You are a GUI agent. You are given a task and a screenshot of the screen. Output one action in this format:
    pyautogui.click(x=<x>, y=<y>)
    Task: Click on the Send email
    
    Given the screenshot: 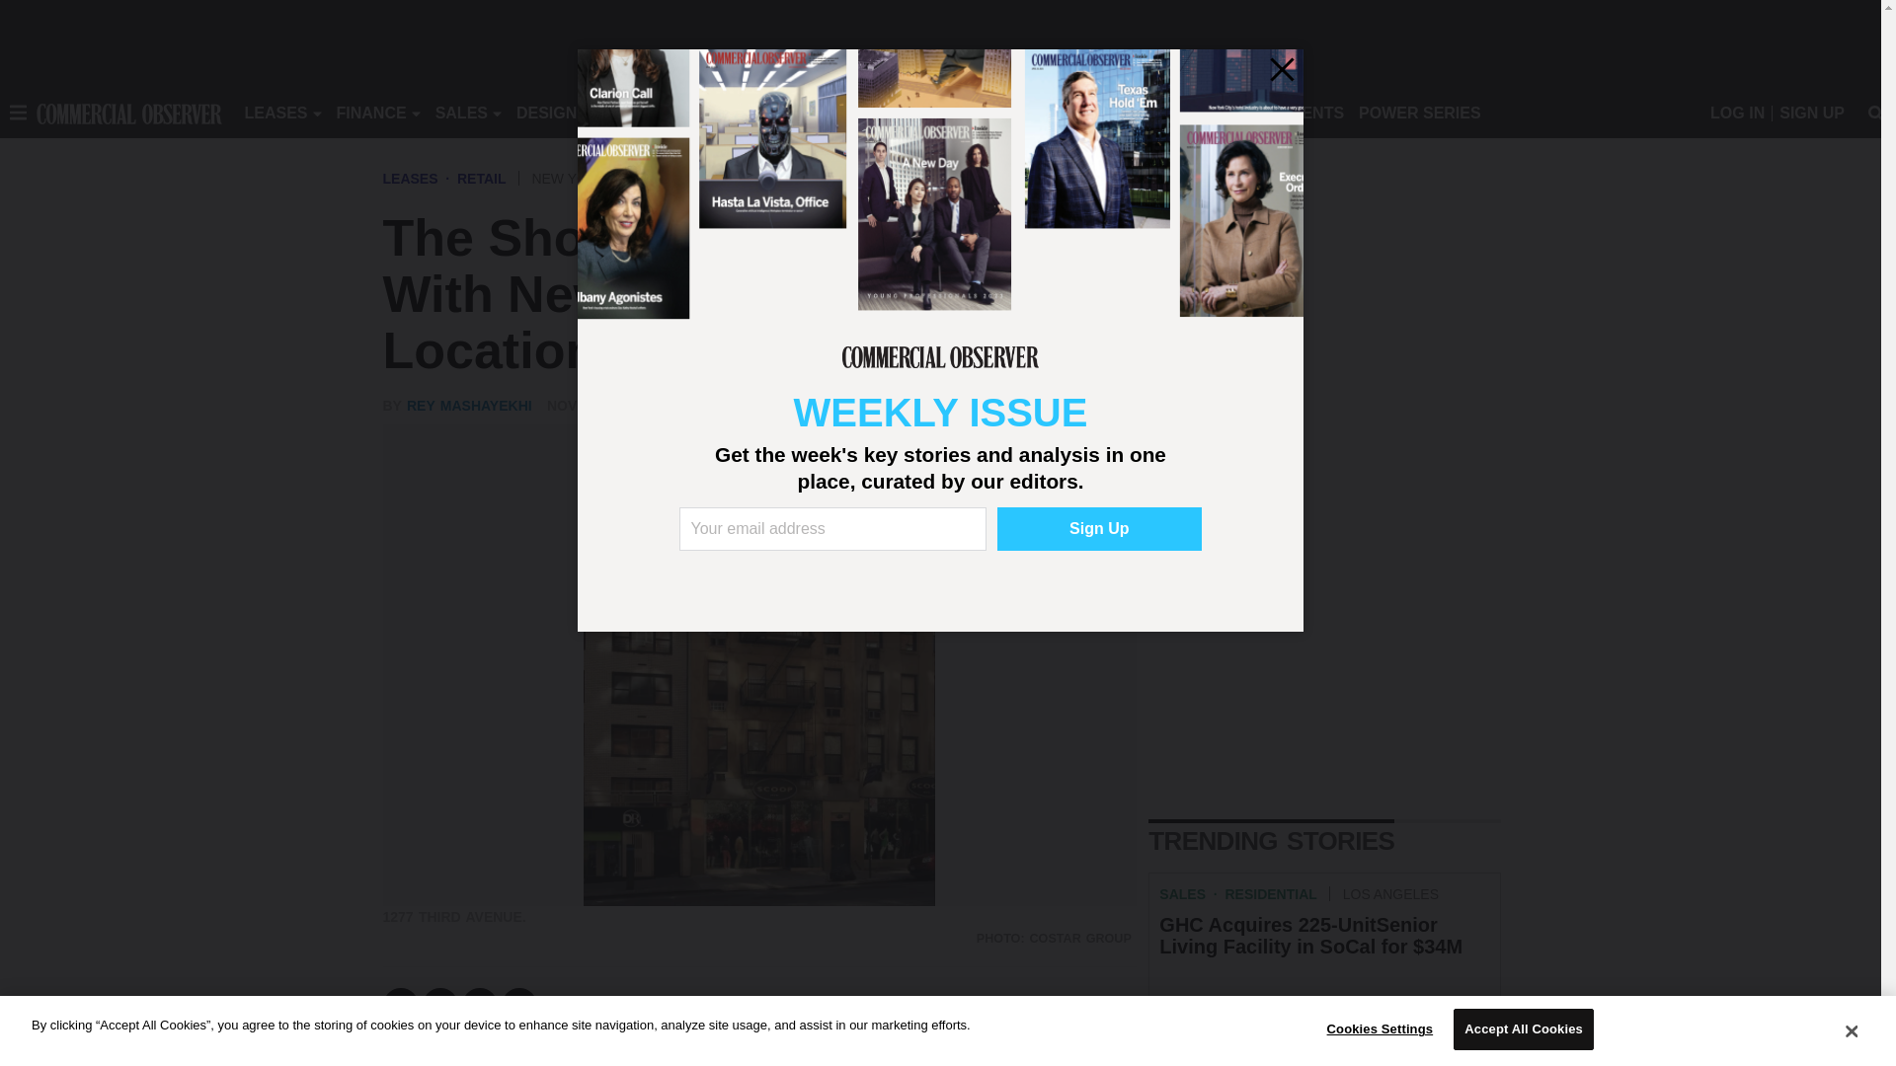 What is the action you would take?
    pyautogui.click(x=519, y=1005)
    